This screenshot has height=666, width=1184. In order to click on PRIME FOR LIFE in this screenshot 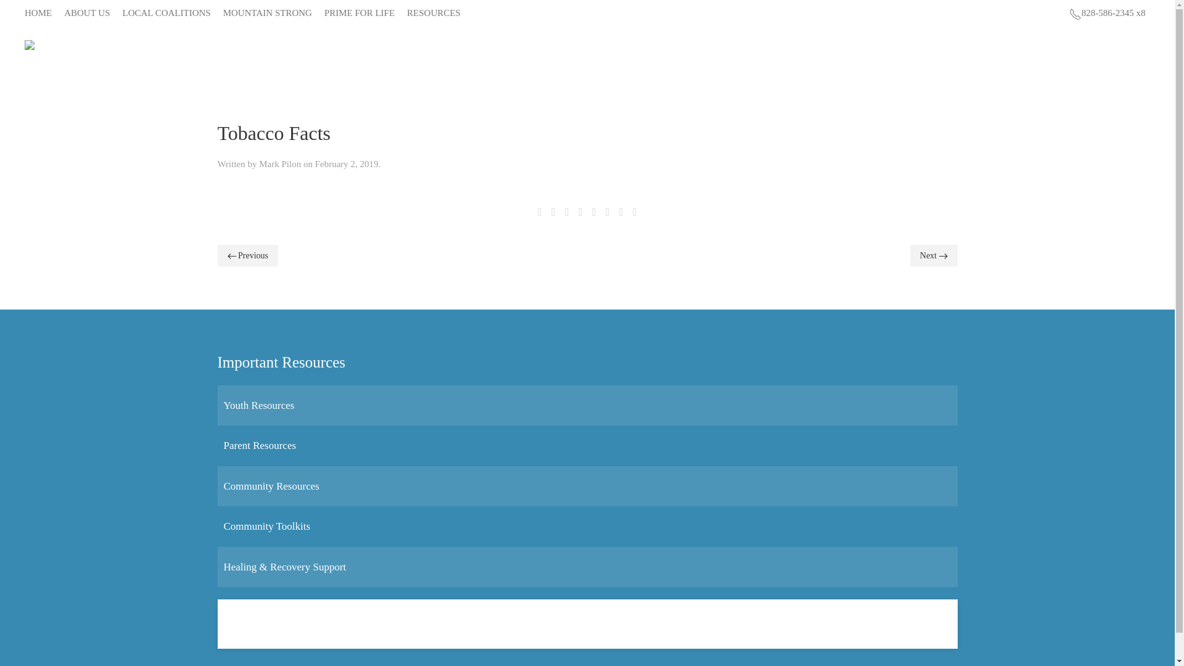, I will do `click(359, 13)`.